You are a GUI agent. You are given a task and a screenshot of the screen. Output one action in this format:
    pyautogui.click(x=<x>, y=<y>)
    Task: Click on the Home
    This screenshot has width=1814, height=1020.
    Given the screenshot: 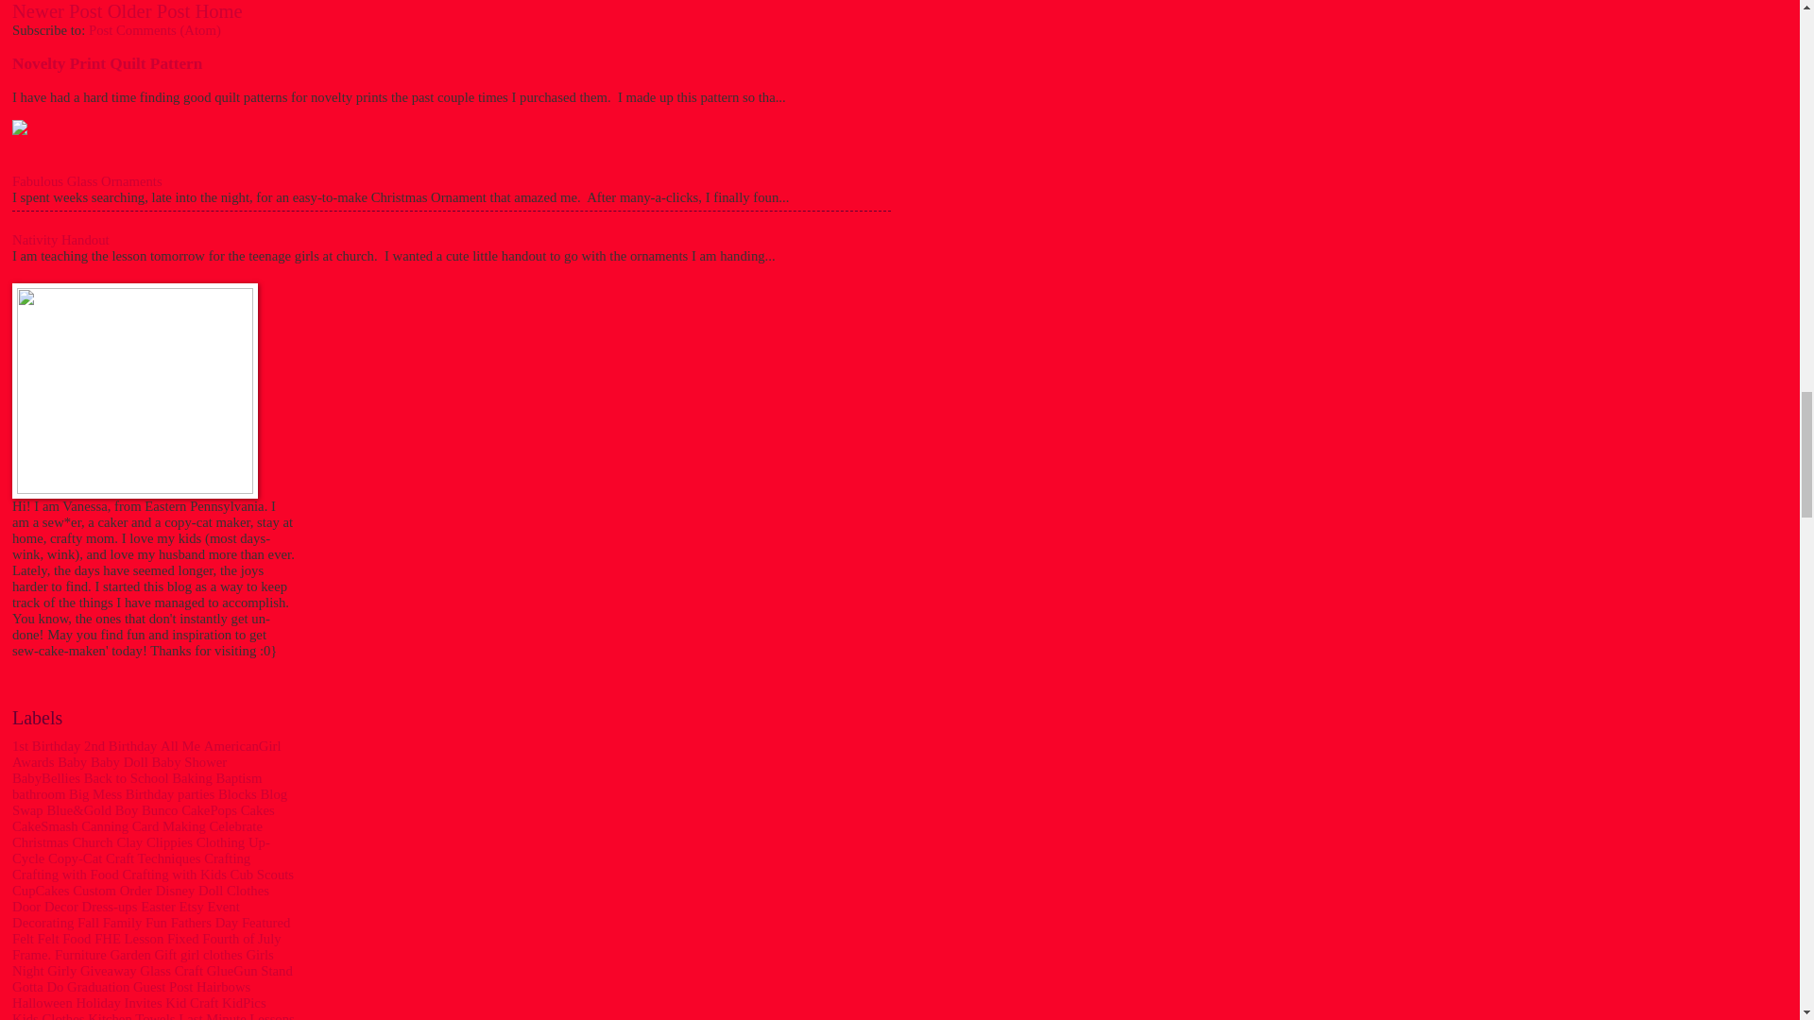 What is the action you would take?
    pyautogui.click(x=217, y=11)
    